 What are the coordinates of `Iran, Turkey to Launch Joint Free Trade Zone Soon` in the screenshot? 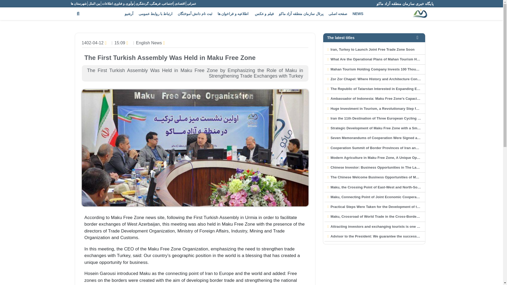 It's located at (372, 50).